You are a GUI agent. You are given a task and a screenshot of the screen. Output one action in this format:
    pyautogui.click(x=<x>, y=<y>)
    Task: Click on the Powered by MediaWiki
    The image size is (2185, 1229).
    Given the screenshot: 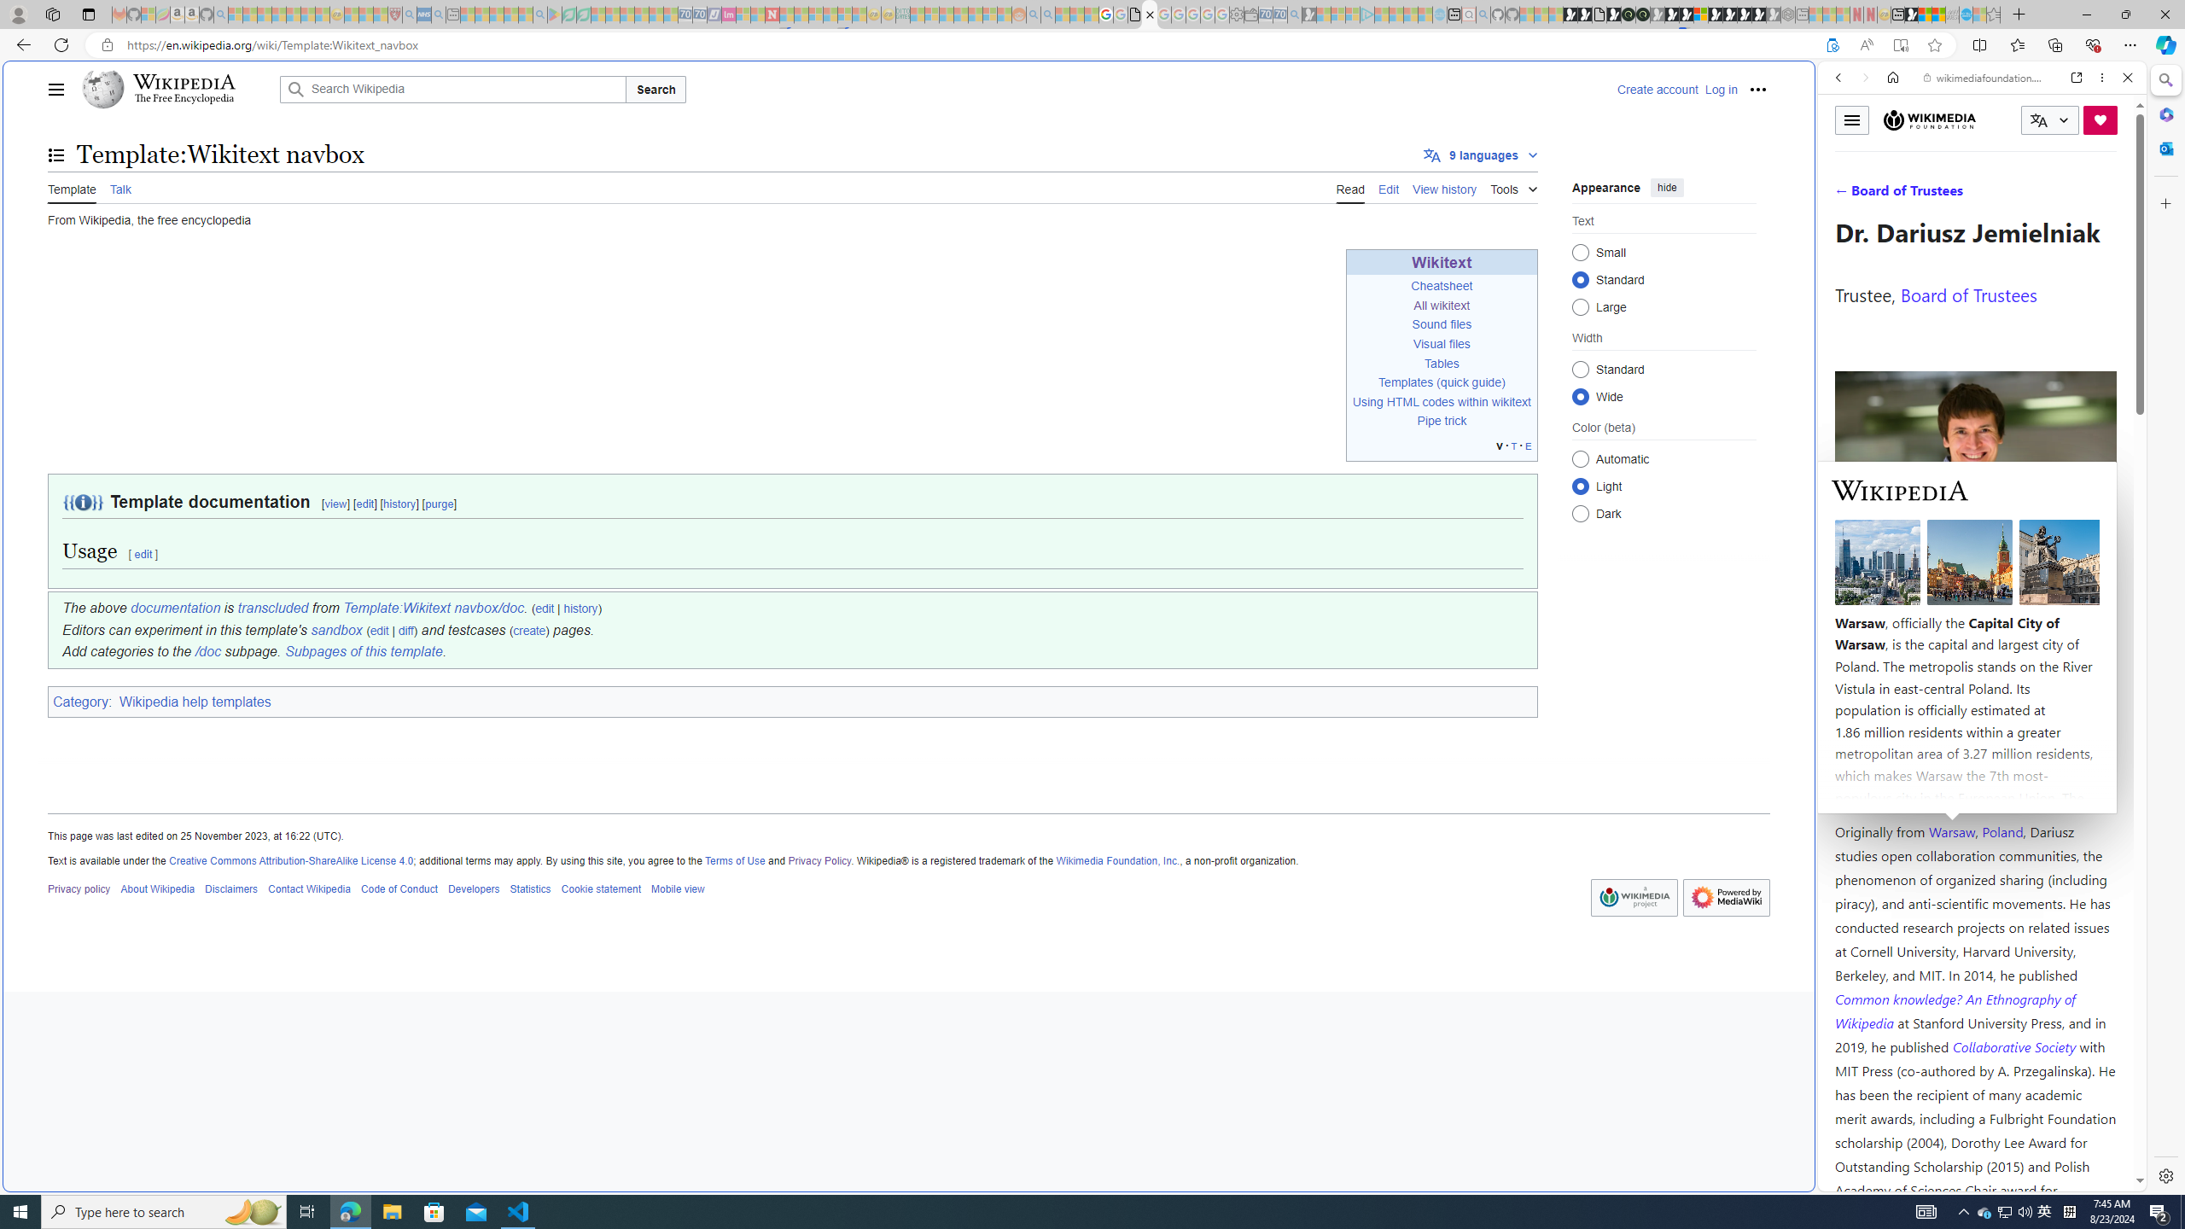 What is the action you would take?
    pyautogui.click(x=1726, y=898)
    